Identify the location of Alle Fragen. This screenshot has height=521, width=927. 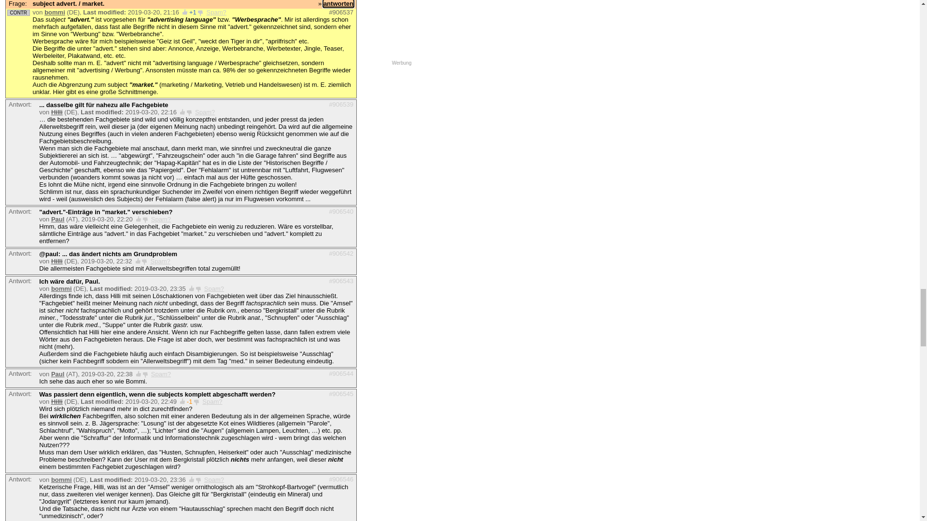
(90, 81).